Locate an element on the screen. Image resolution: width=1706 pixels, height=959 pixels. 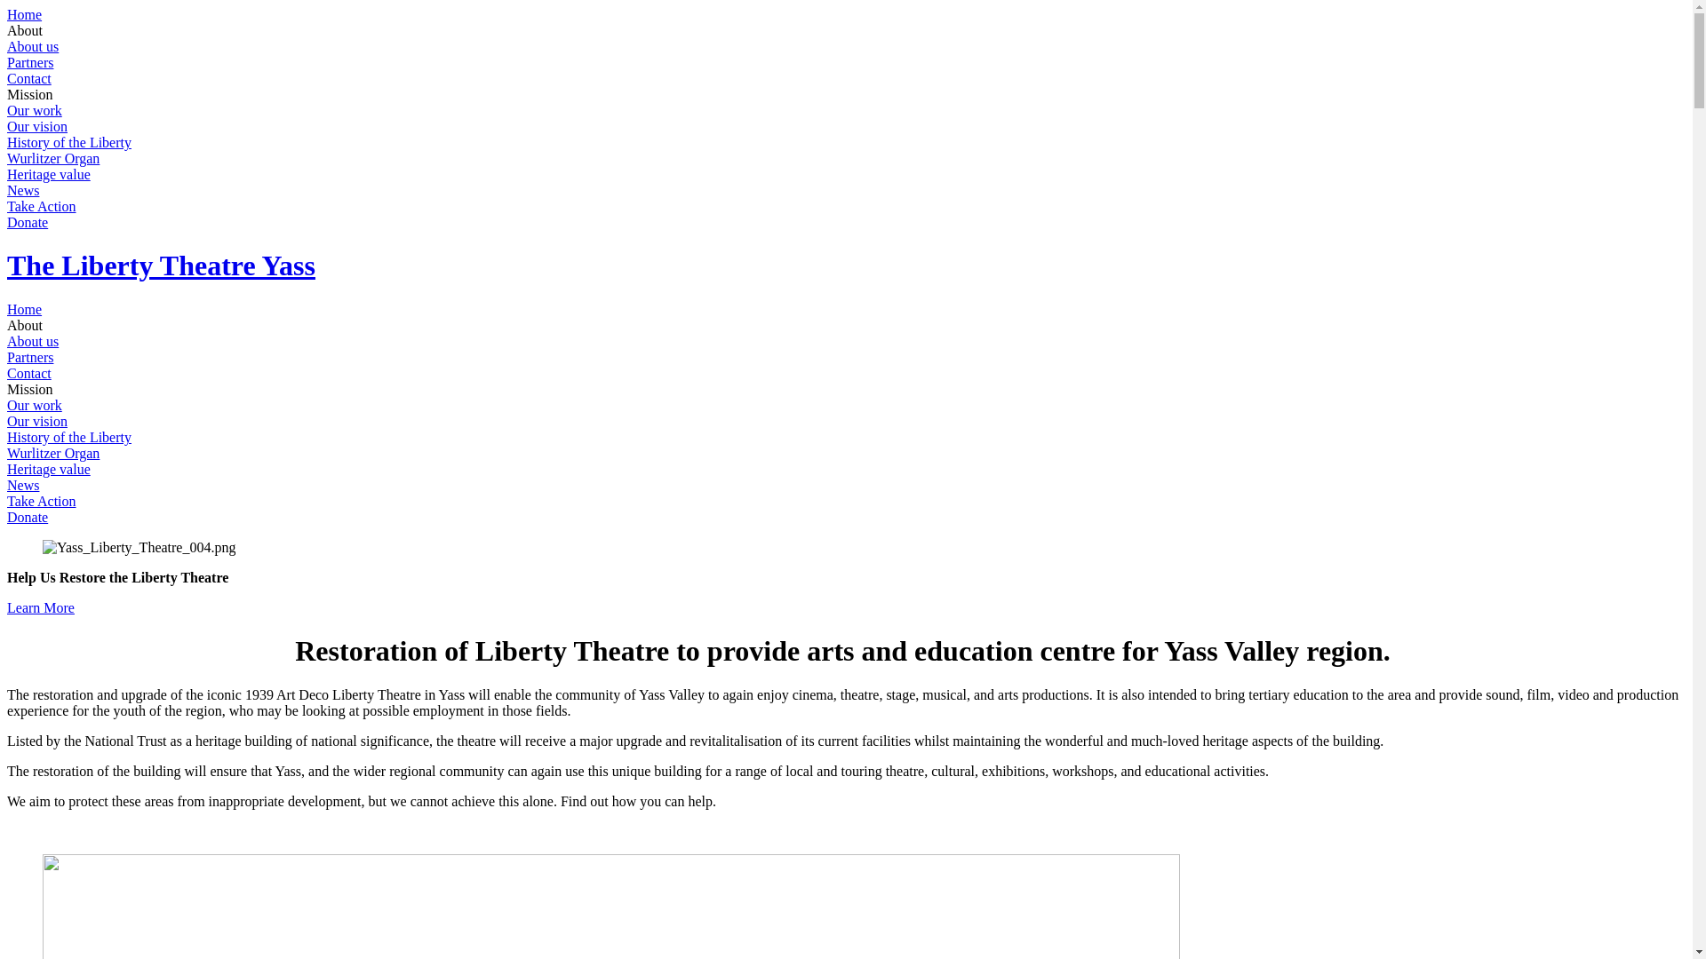
Learn More is located at coordinates (41, 607).